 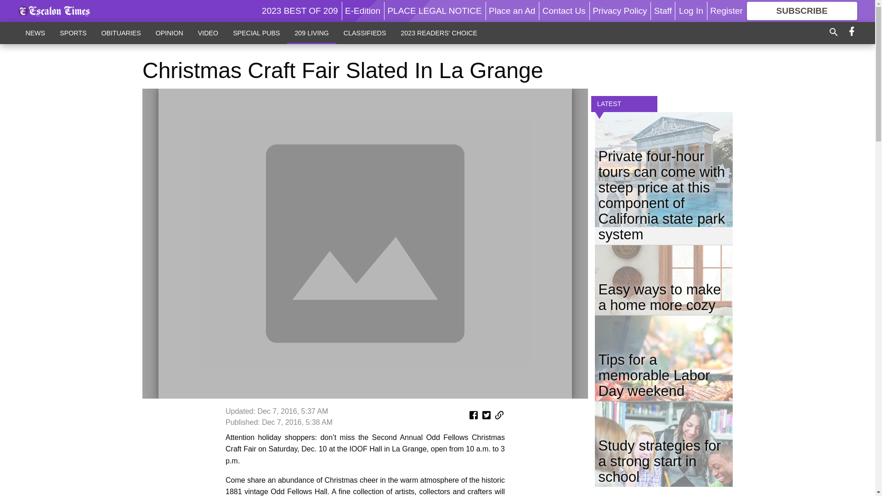 I want to click on Log In, so click(x=691, y=11).